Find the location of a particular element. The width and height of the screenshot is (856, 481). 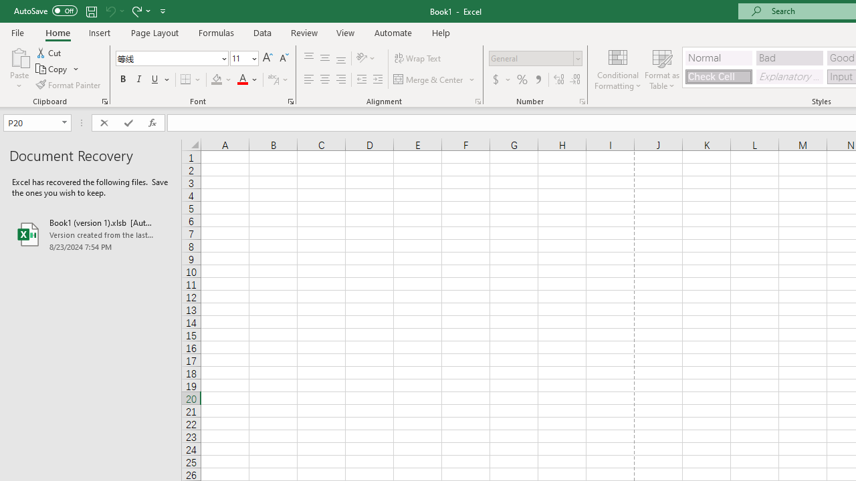

Underline is located at coordinates (160, 80).